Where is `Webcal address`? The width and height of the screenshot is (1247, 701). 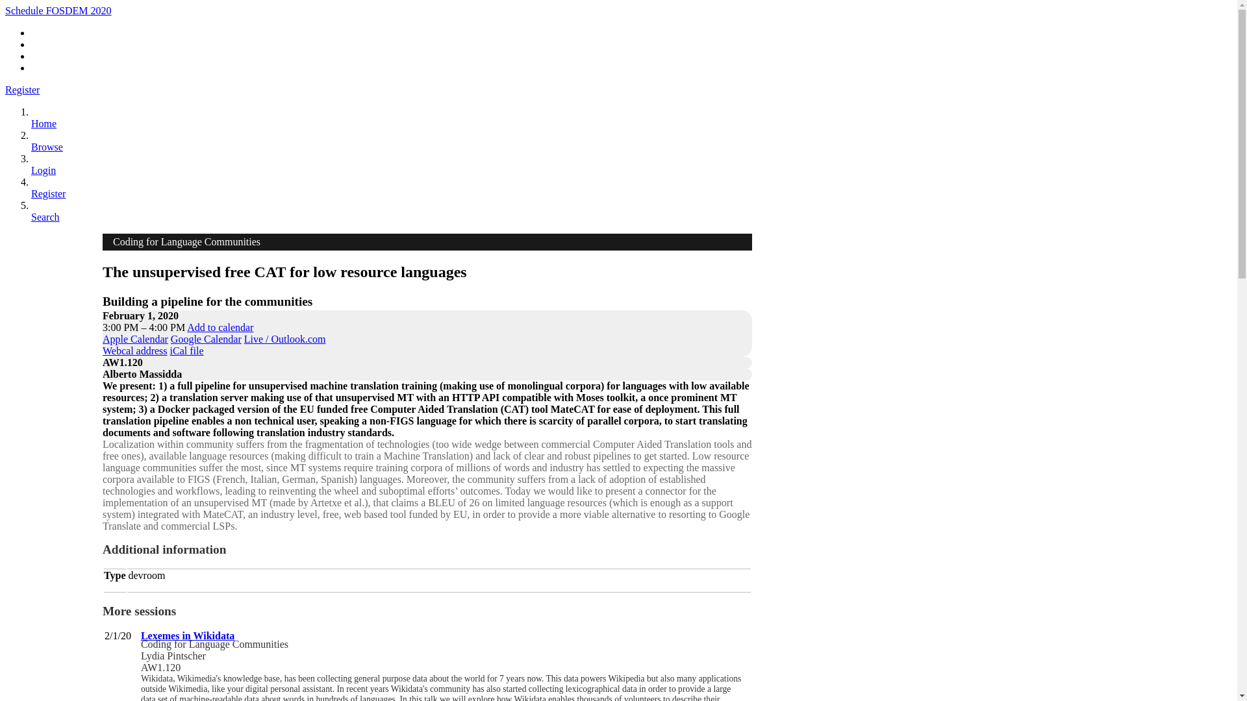
Webcal address is located at coordinates (134, 350).